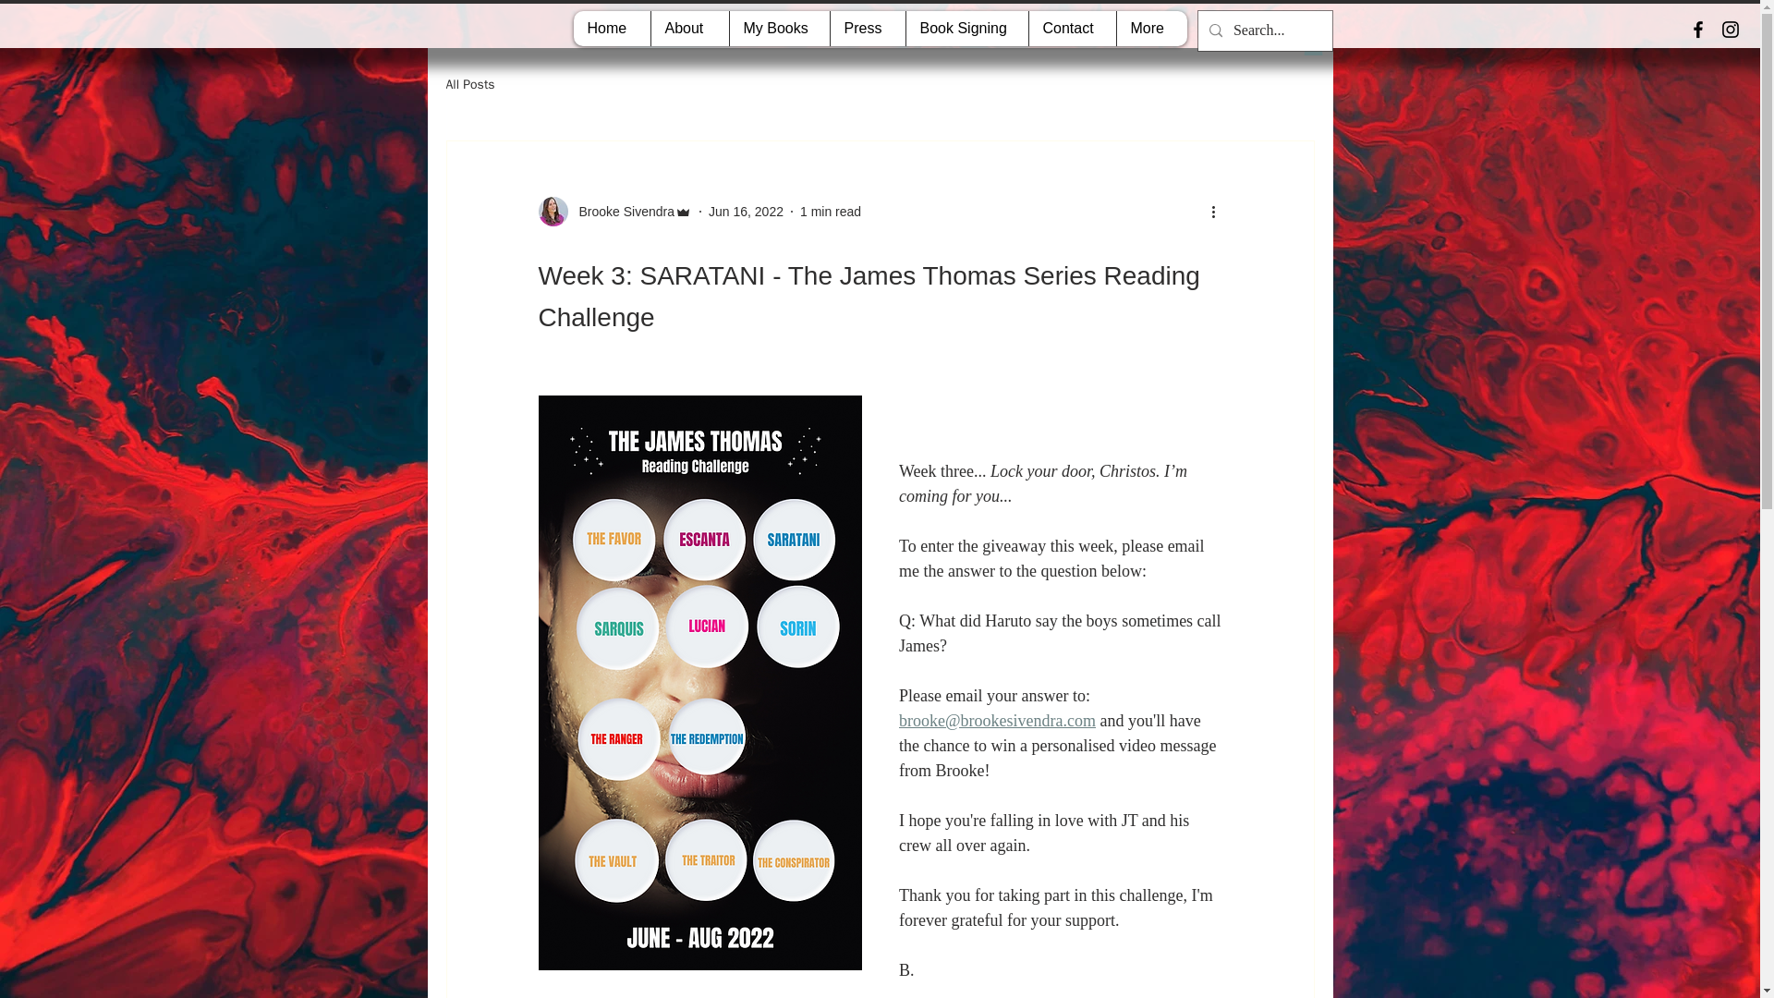 The height and width of the screenshot is (998, 1774). I want to click on About, so click(689, 28).